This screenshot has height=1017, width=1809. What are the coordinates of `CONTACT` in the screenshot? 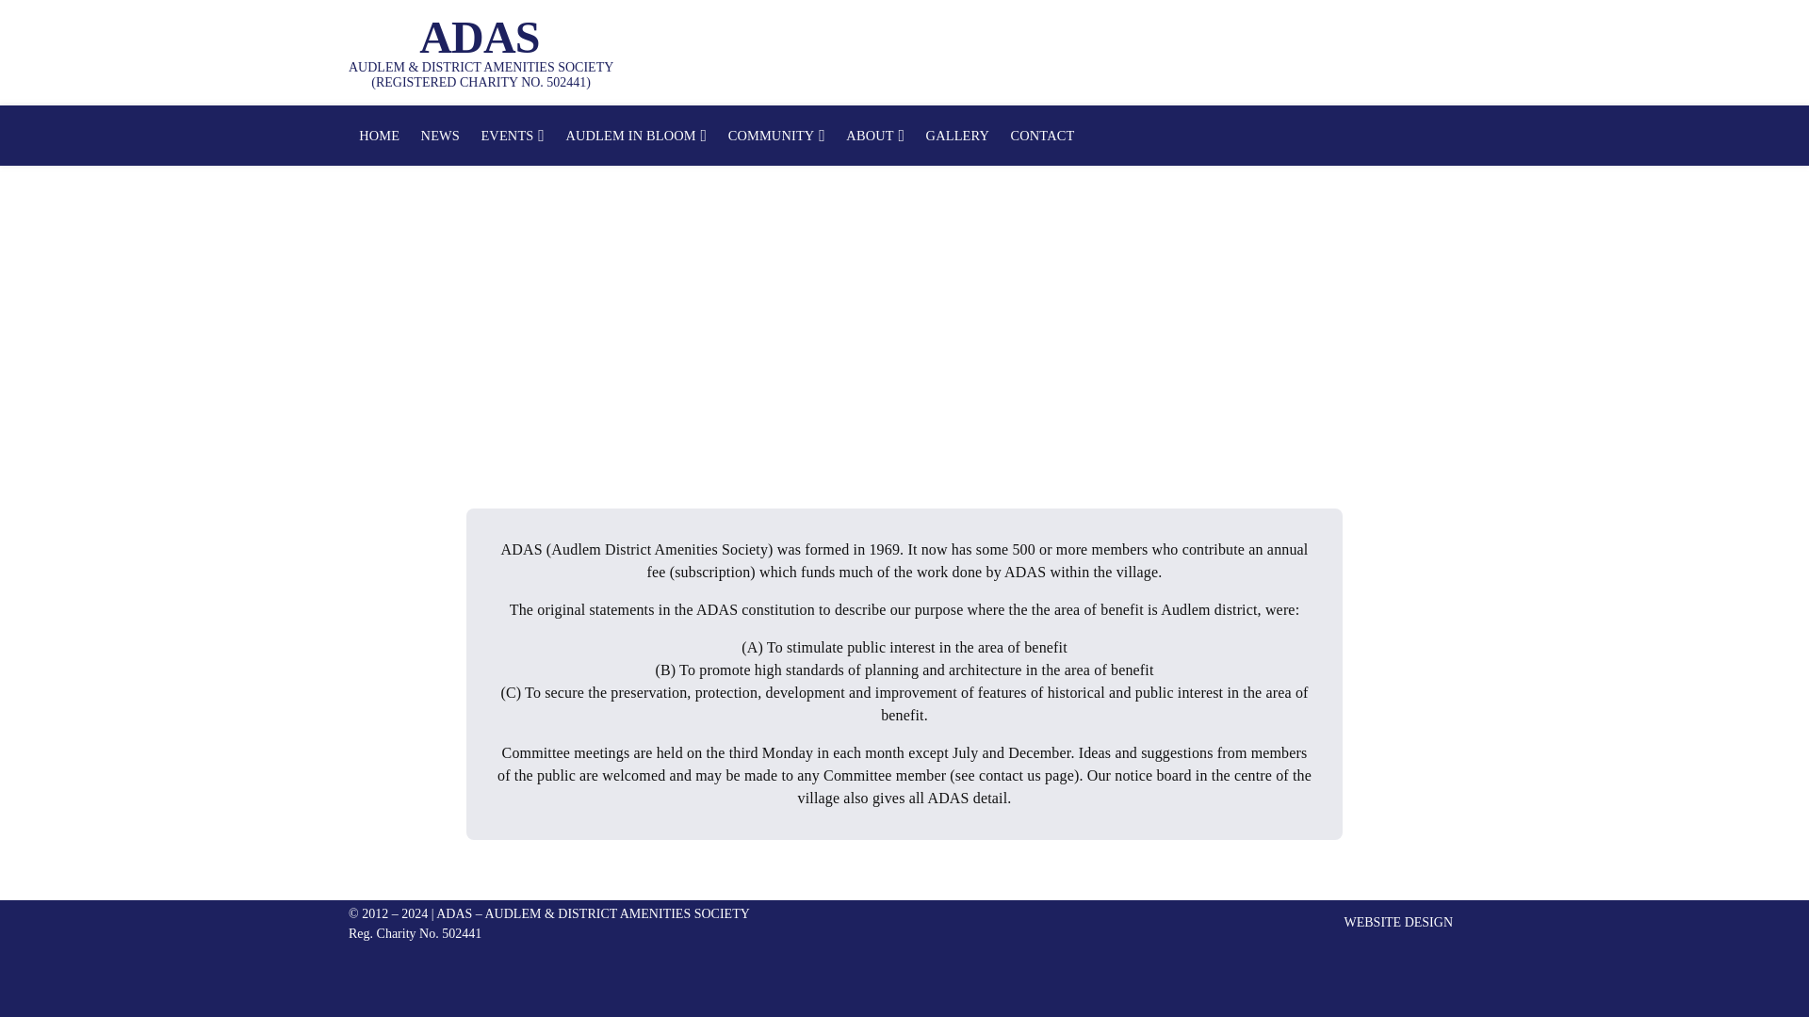 It's located at (1042, 136).